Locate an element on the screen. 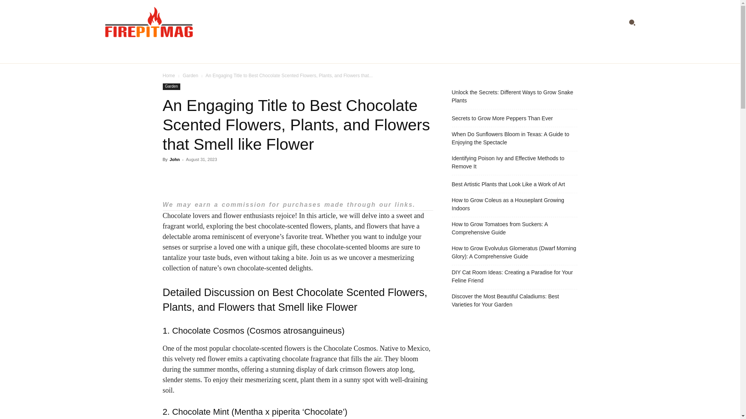 The width and height of the screenshot is (746, 419). Home is located at coordinates (169, 75).